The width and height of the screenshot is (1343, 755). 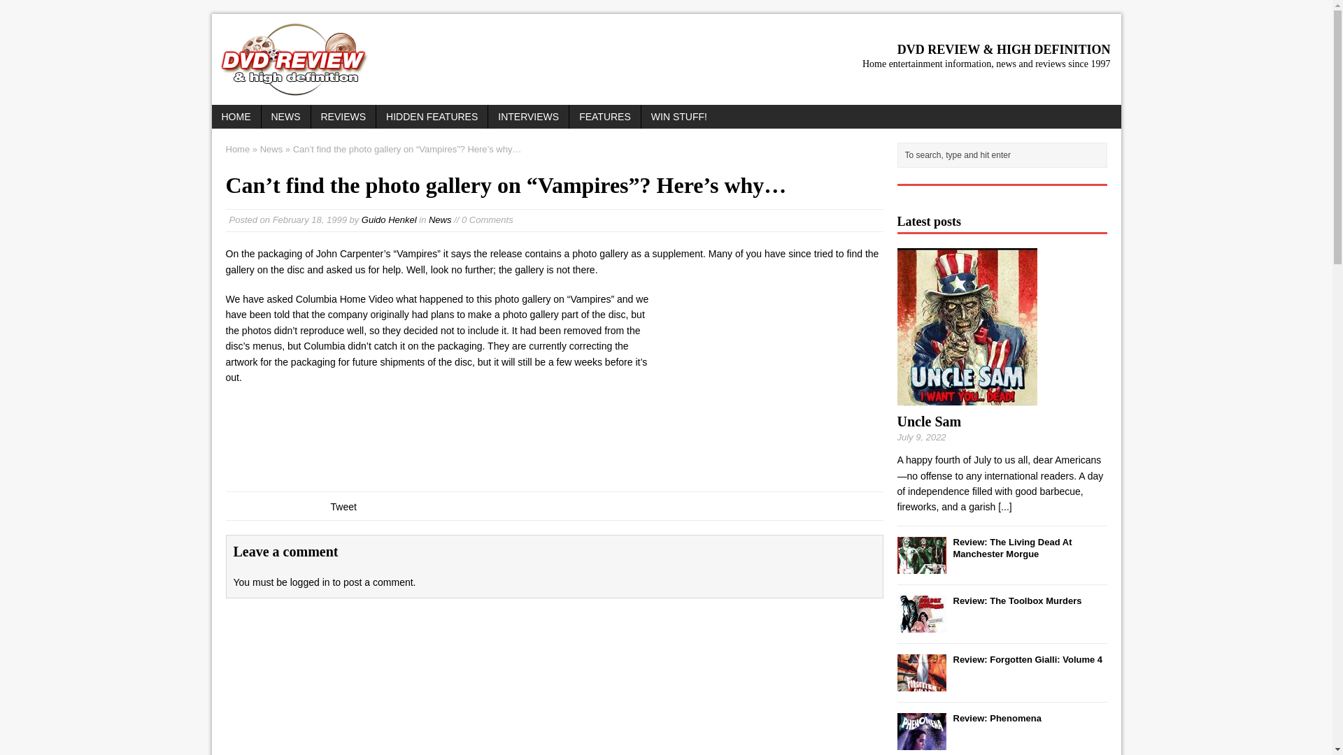 What do you see at coordinates (996, 717) in the screenshot?
I see `Review: Phenomena` at bounding box center [996, 717].